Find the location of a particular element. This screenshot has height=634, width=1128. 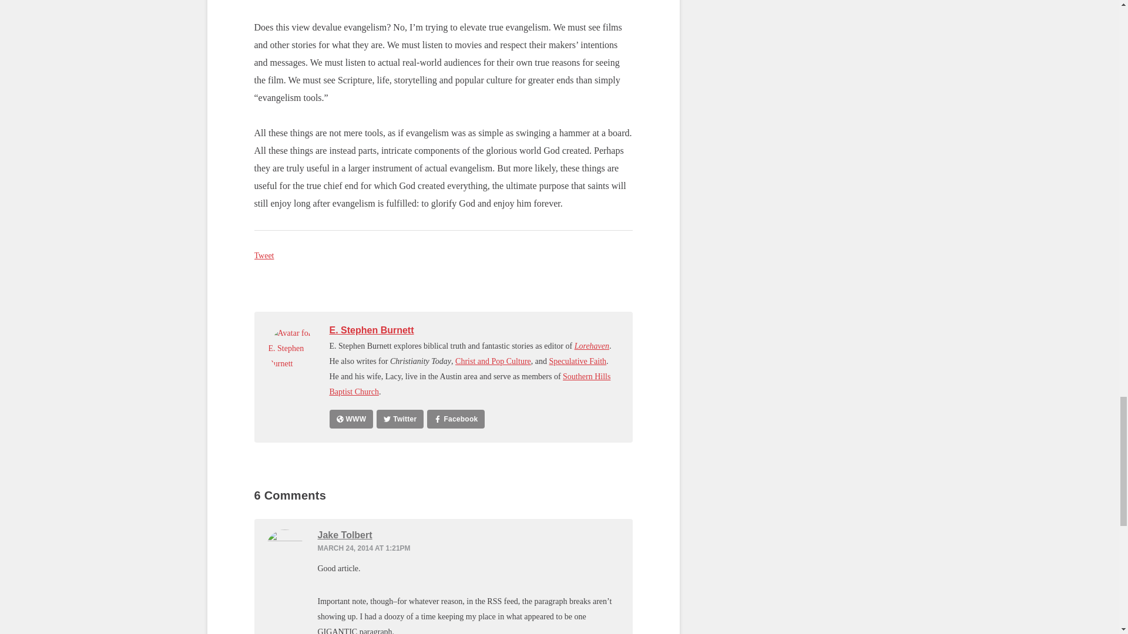

Speculative Faith is located at coordinates (577, 362).